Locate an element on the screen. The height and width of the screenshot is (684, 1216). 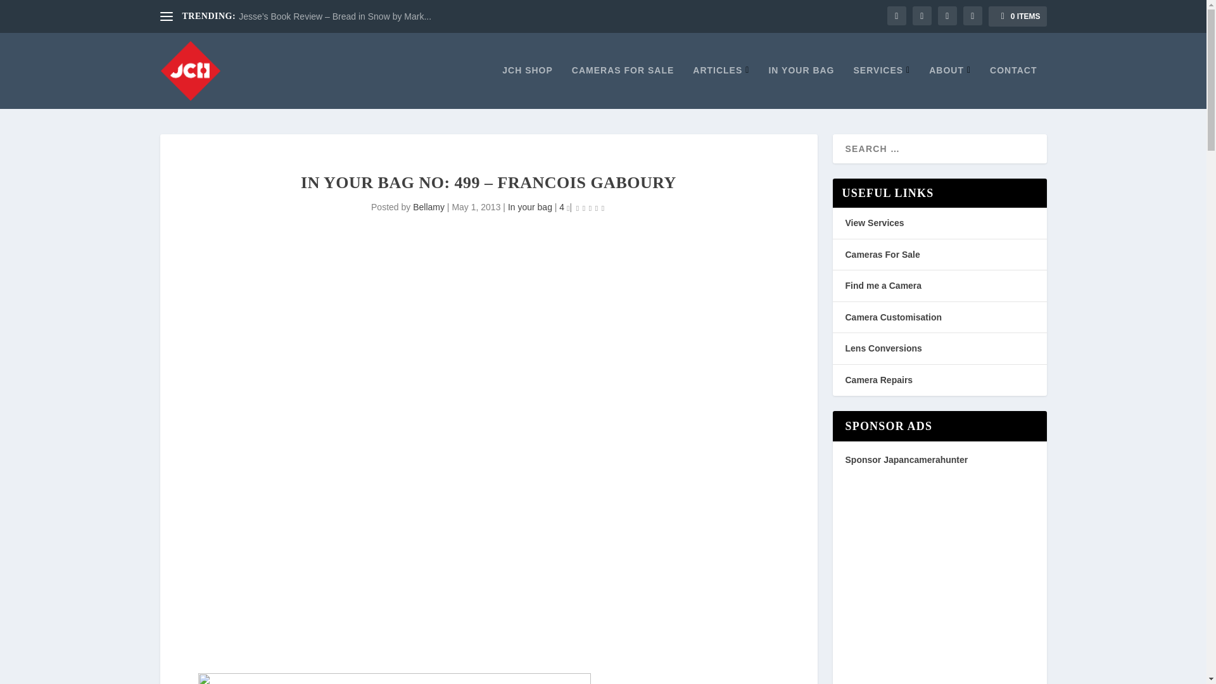
SERVICES is located at coordinates (882, 86).